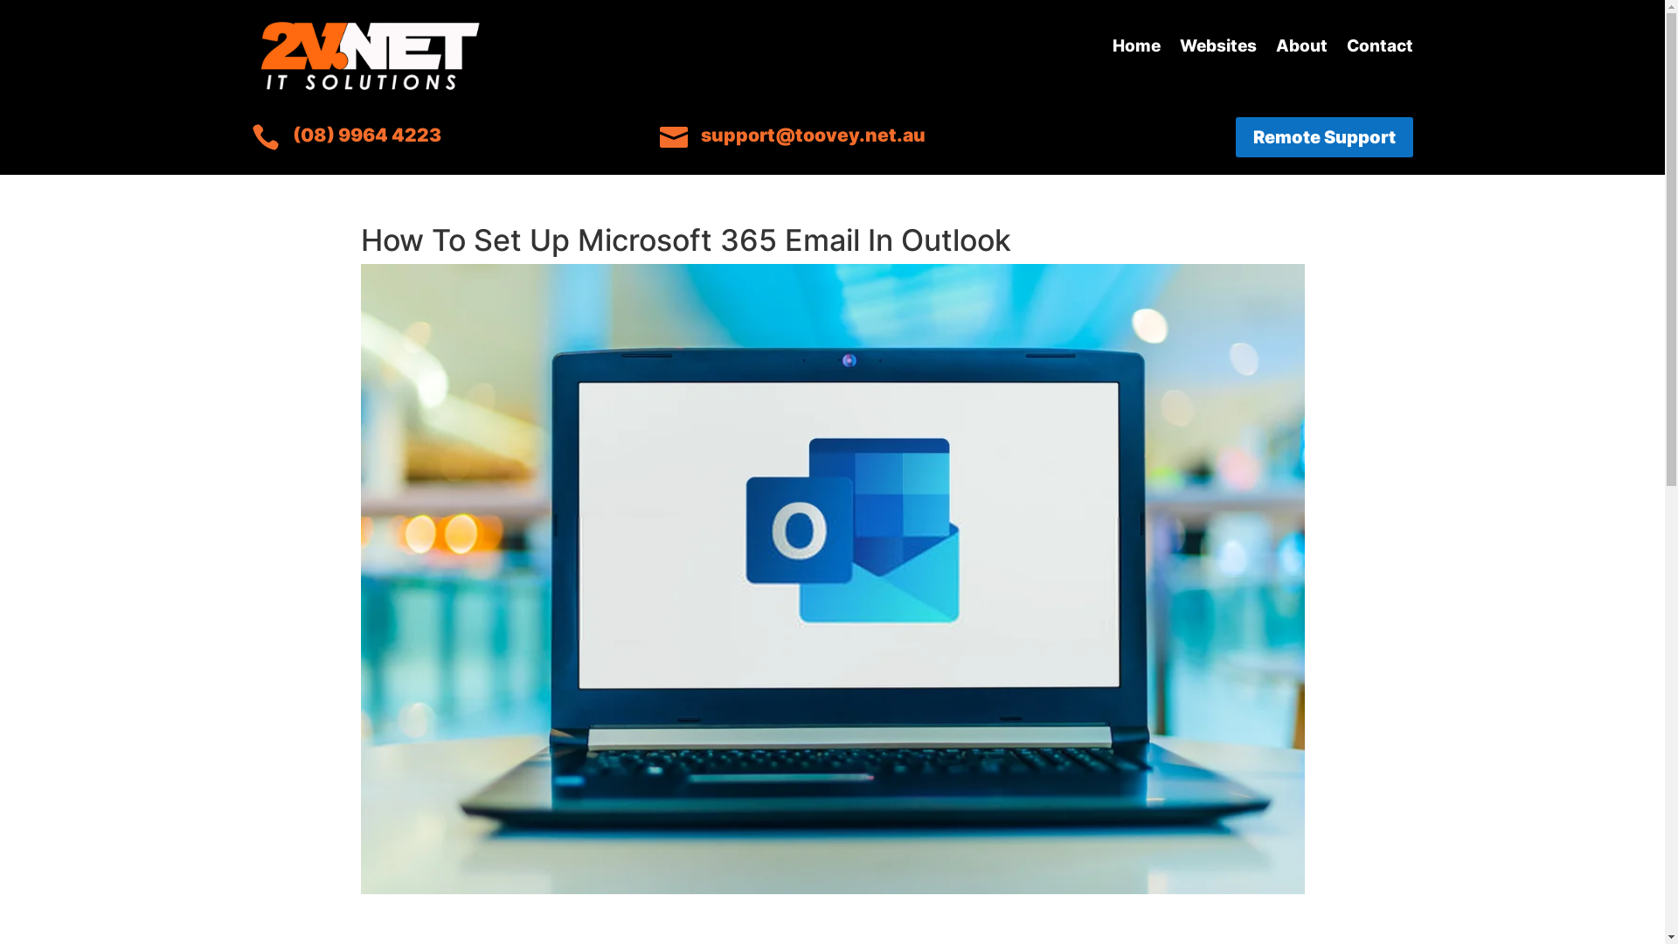 This screenshot has height=944, width=1678. What do you see at coordinates (1136, 50) in the screenshot?
I see `Home` at bounding box center [1136, 50].